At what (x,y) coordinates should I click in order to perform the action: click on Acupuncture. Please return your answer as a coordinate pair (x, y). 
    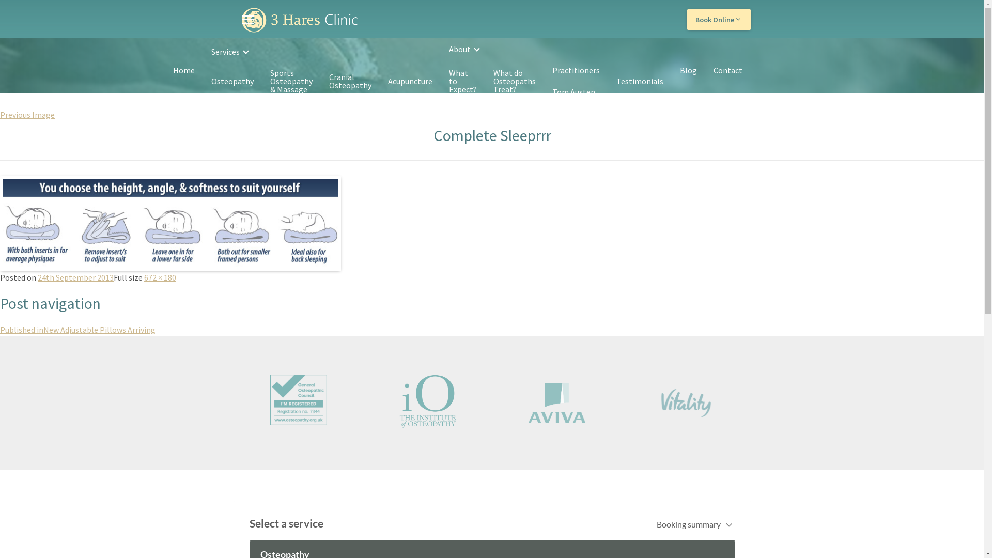
    Looking at the image, I should click on (410, 81).